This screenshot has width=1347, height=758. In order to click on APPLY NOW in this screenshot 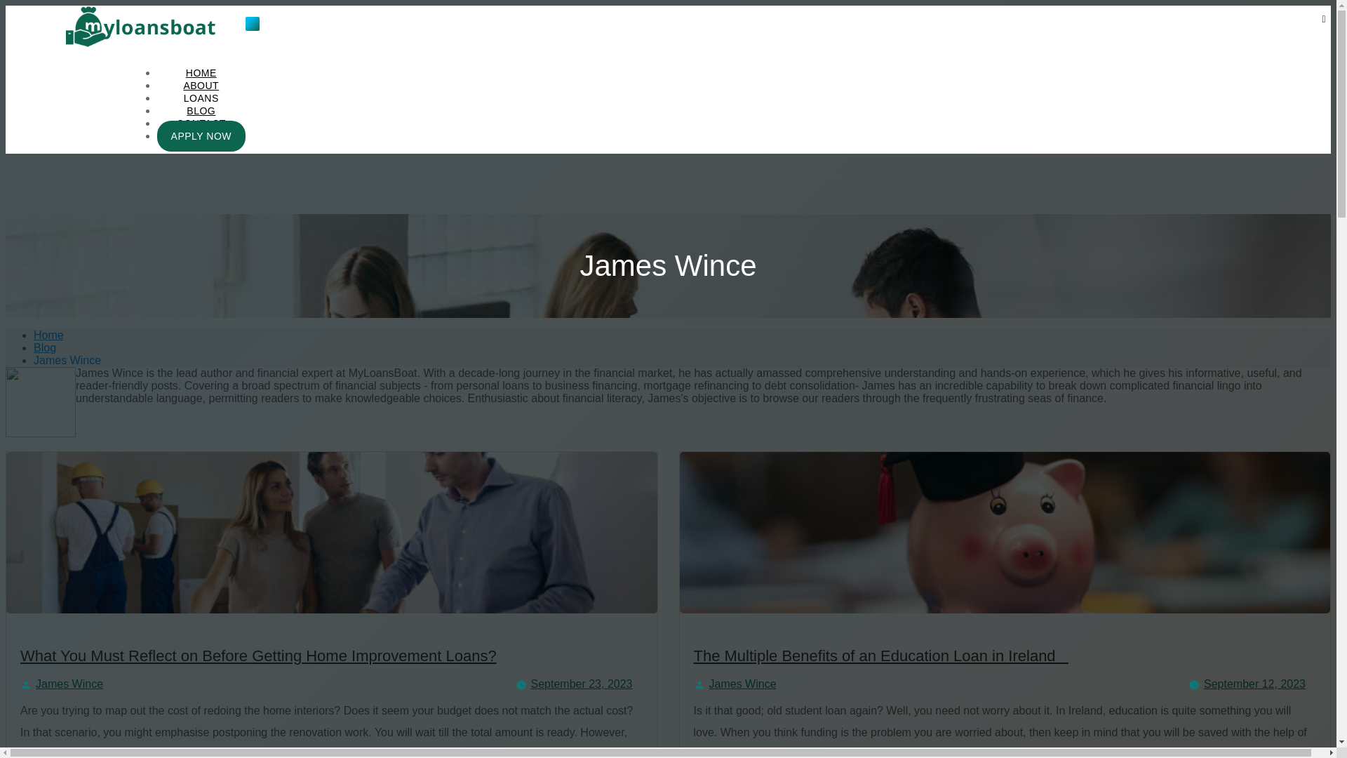, I will do `click(201, 136)`.